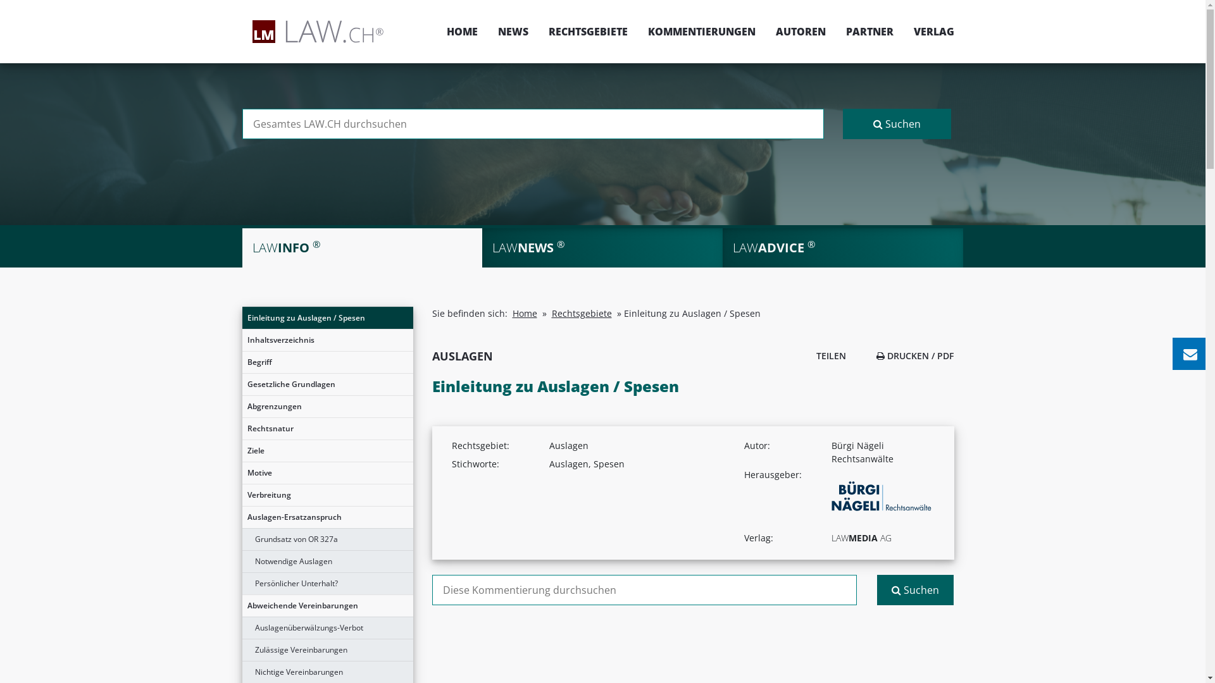 The width and height of the screenshot is (1215, 683). I want to click on Begriff, so click(327, 362).